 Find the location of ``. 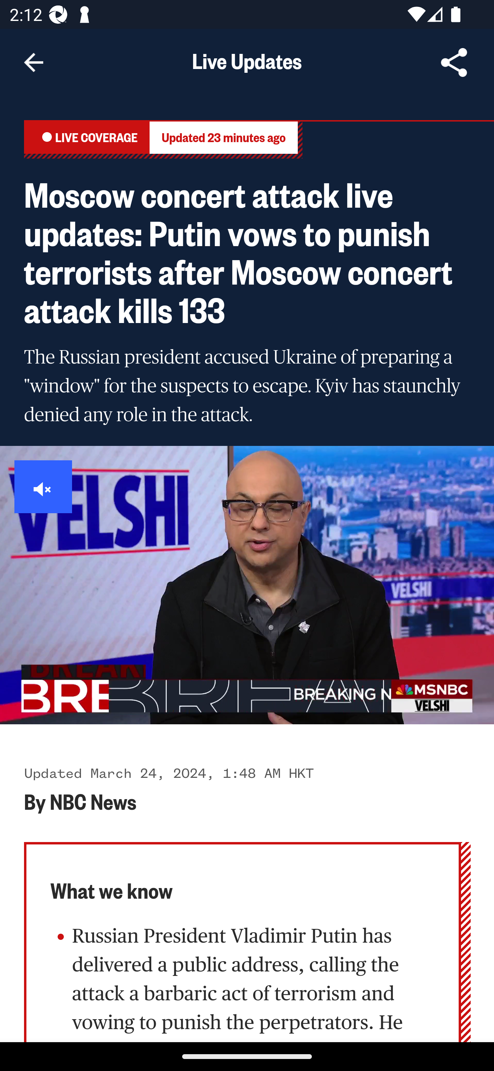

 is located at coordinates (44, 487).